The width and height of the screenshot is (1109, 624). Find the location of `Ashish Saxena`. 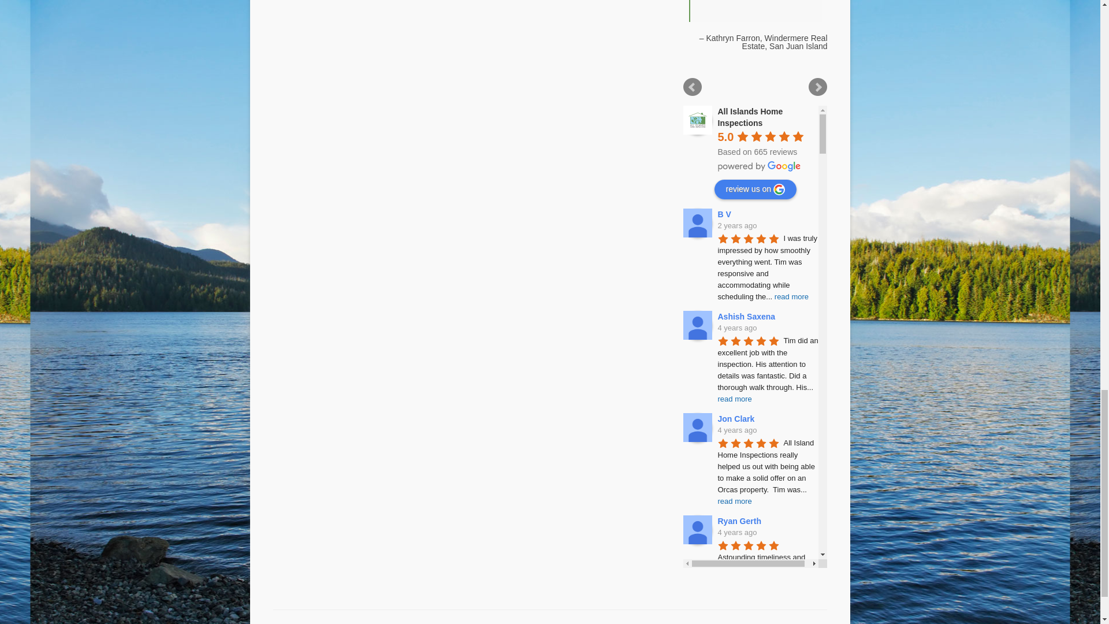

Ashish Saxena is located at coordinates (697, 325).